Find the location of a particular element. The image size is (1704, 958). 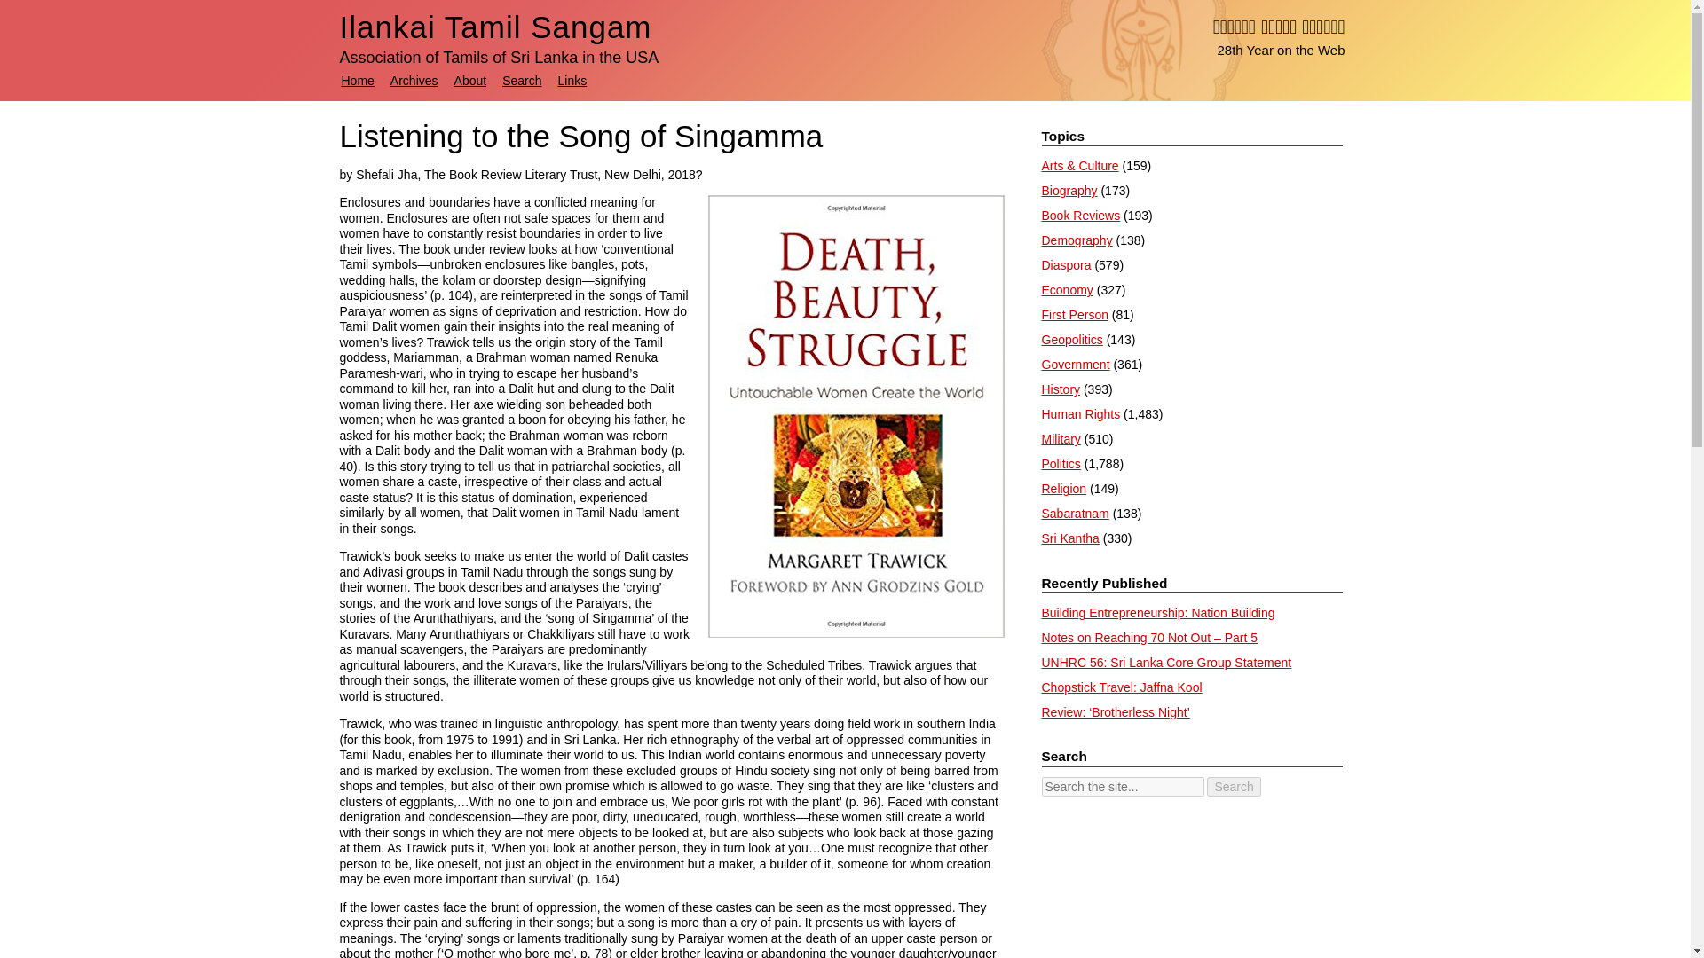

Human Rights is located at coordinates (1081, 414).